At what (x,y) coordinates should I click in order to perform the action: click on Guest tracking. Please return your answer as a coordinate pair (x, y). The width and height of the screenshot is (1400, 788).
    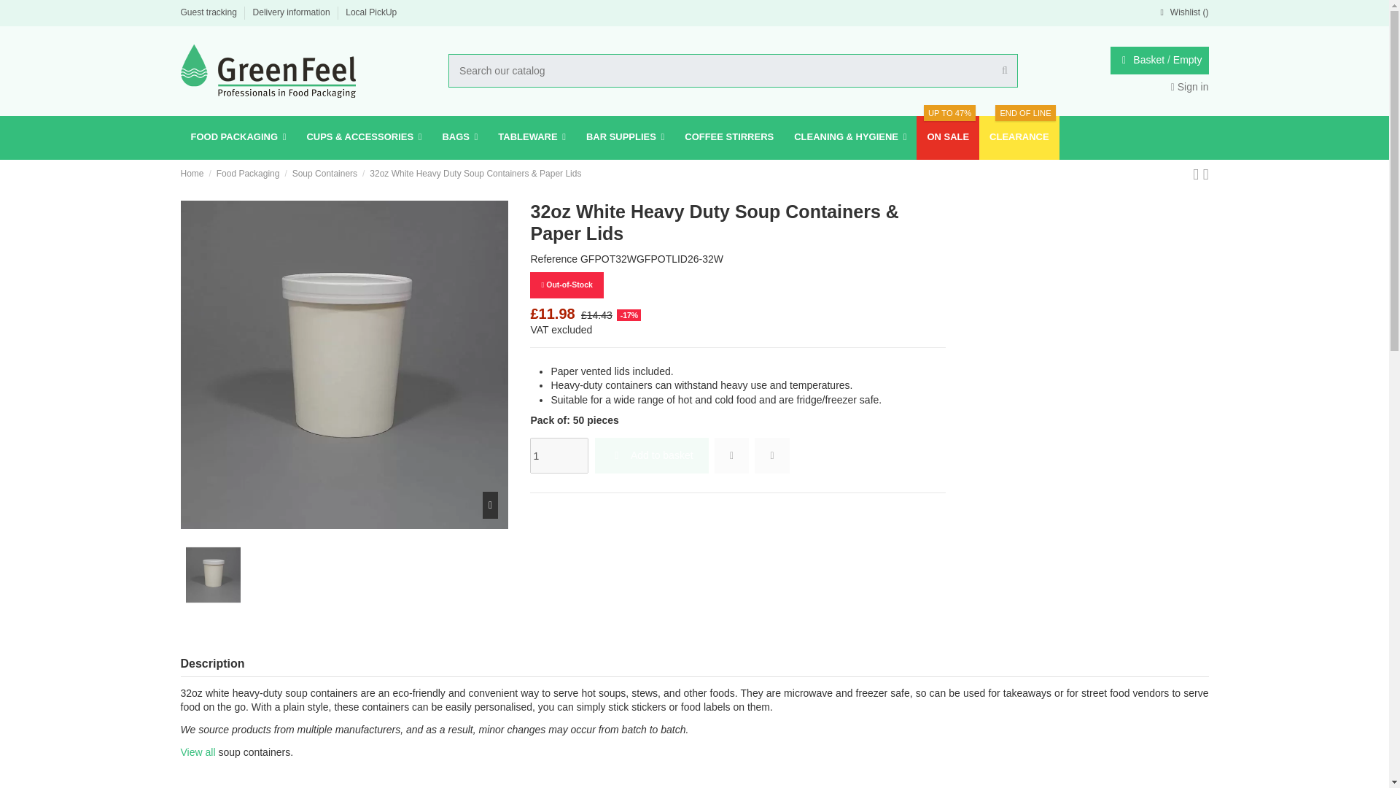
    Looking at the image, I should click on (210, 12).